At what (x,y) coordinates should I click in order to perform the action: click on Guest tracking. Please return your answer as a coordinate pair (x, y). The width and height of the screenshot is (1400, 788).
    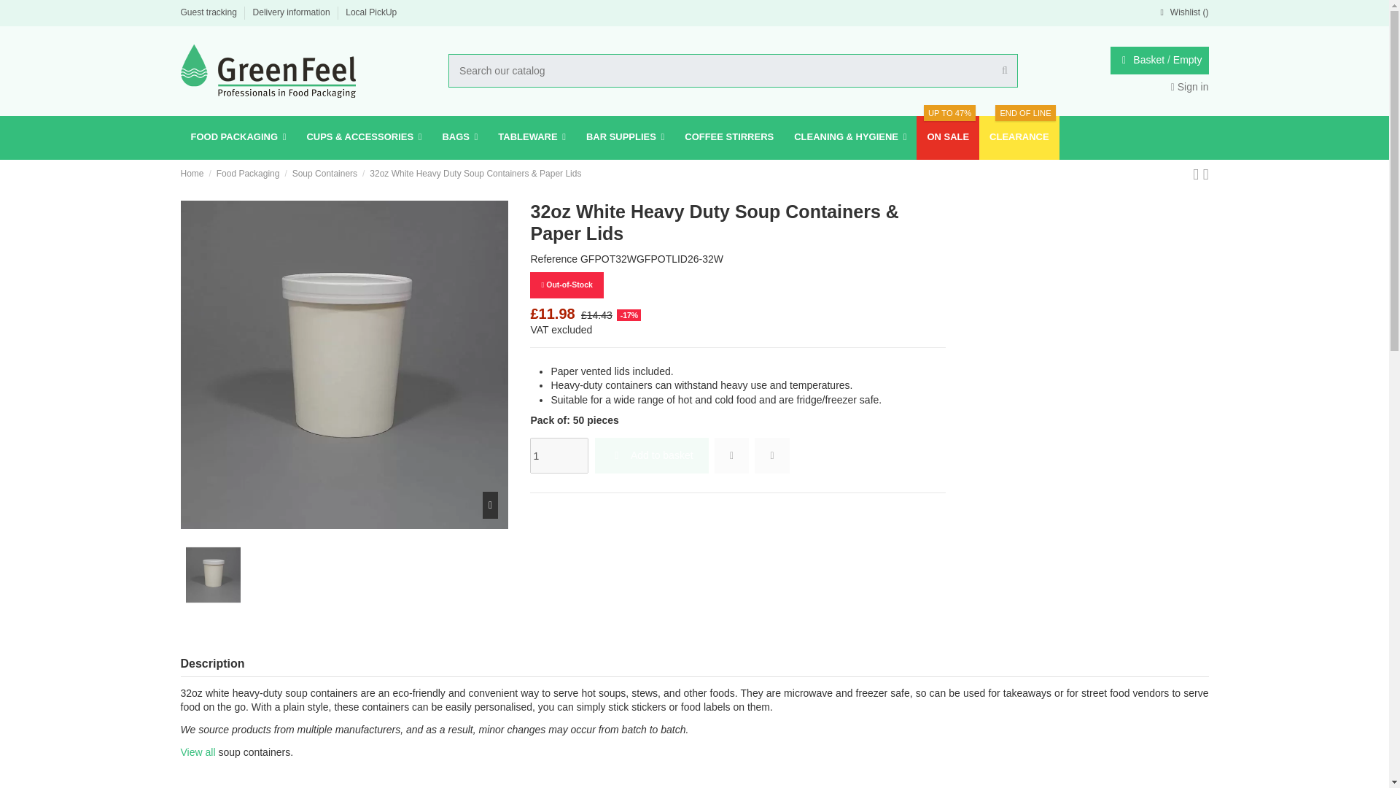
    Looking at the image, I should click on (210, 12).